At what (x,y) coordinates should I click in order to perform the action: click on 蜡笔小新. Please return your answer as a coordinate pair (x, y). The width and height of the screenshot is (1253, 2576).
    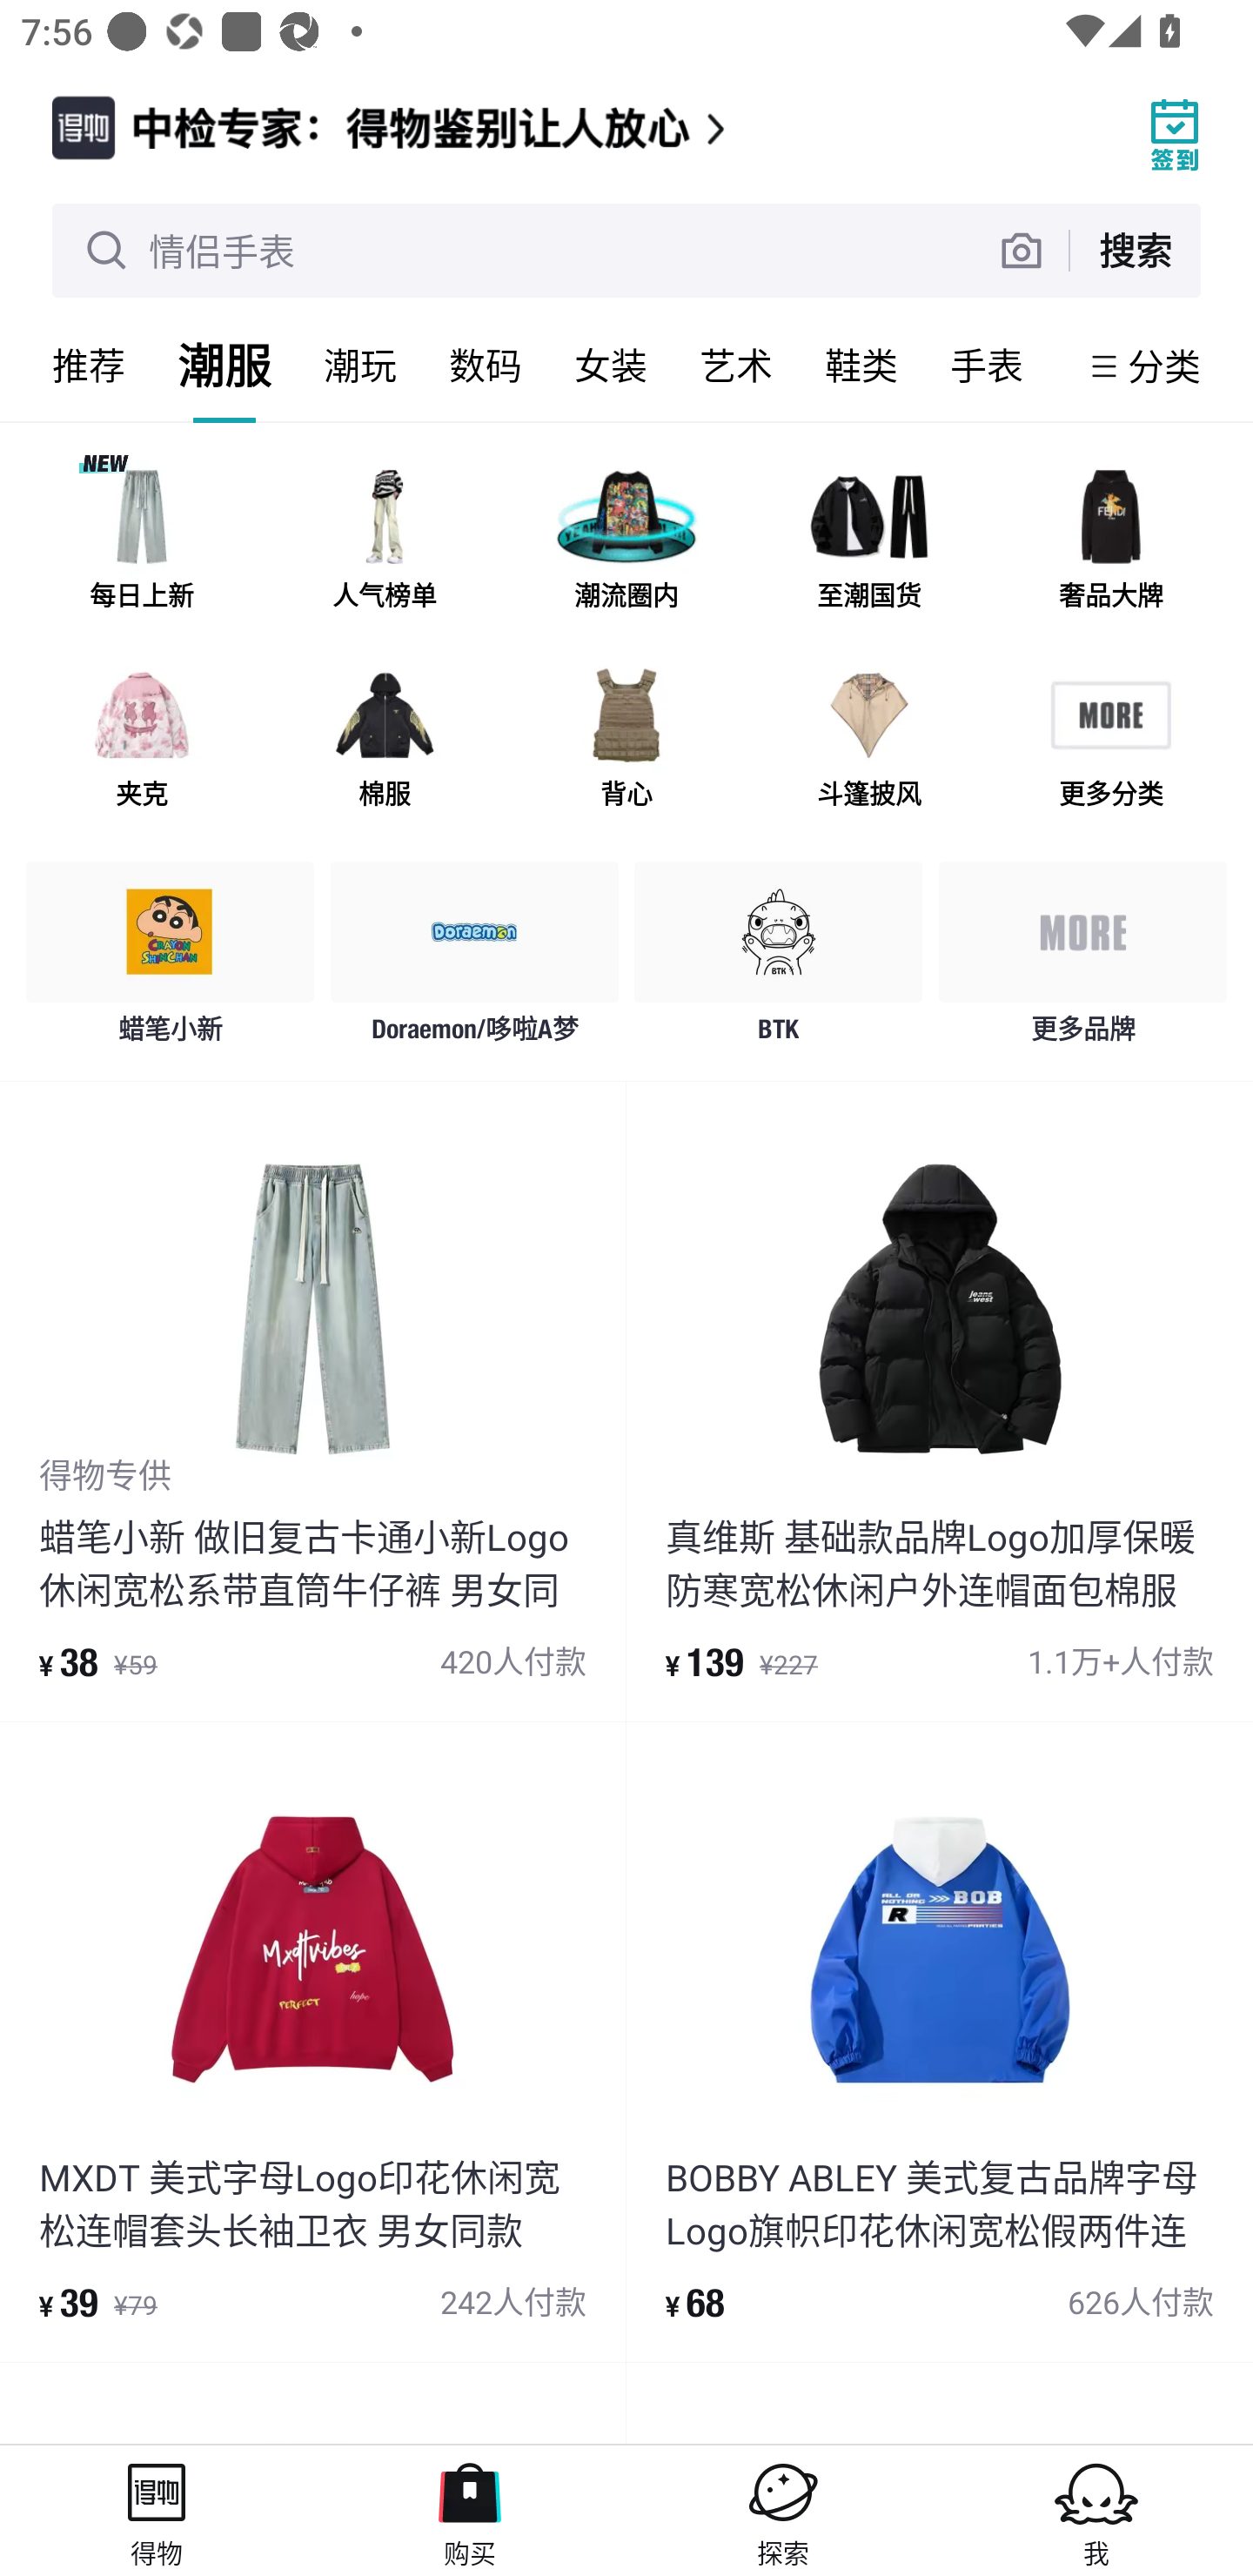
    Looking at the image, I should click on (171, 959).